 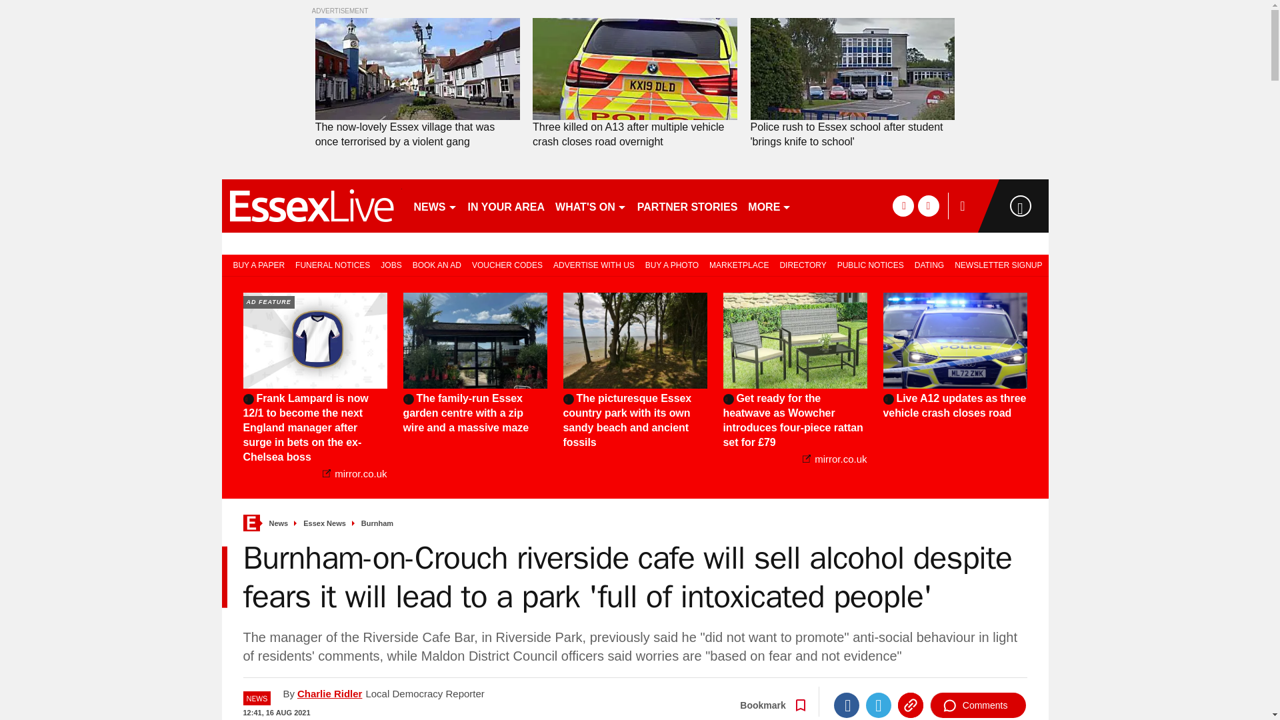 What do you see at coordinates (591, 205) in the screenshot?
I see `WHAT'S ON` at bounding box center [591, 205].